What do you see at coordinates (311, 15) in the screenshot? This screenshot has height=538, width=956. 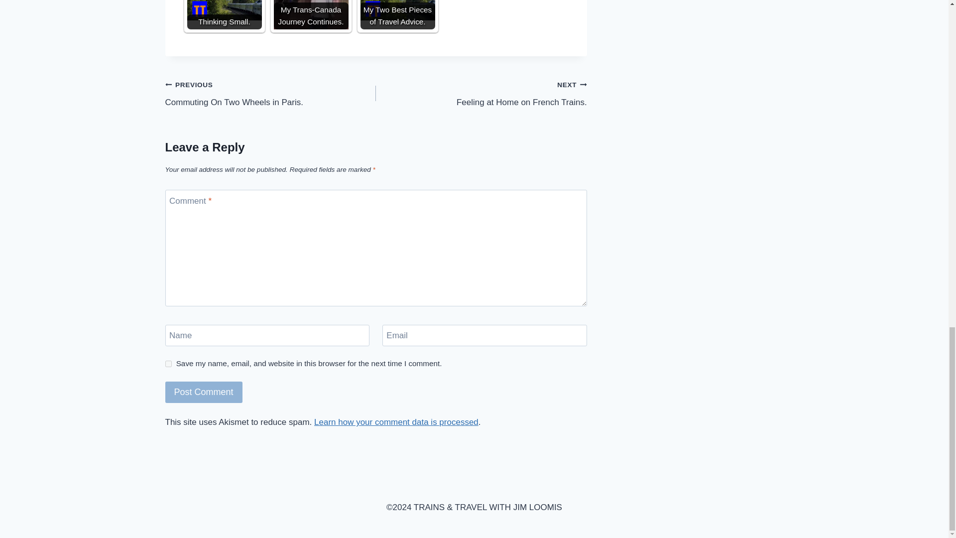 I see `My Trans-Canada Journey Continues.` at bounding box center [311, 15].